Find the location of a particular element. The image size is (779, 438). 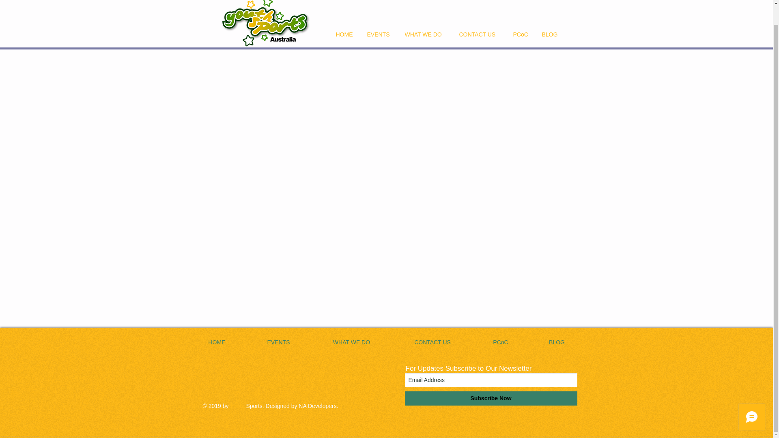

EVENTS is located at coordinates (380, 34).